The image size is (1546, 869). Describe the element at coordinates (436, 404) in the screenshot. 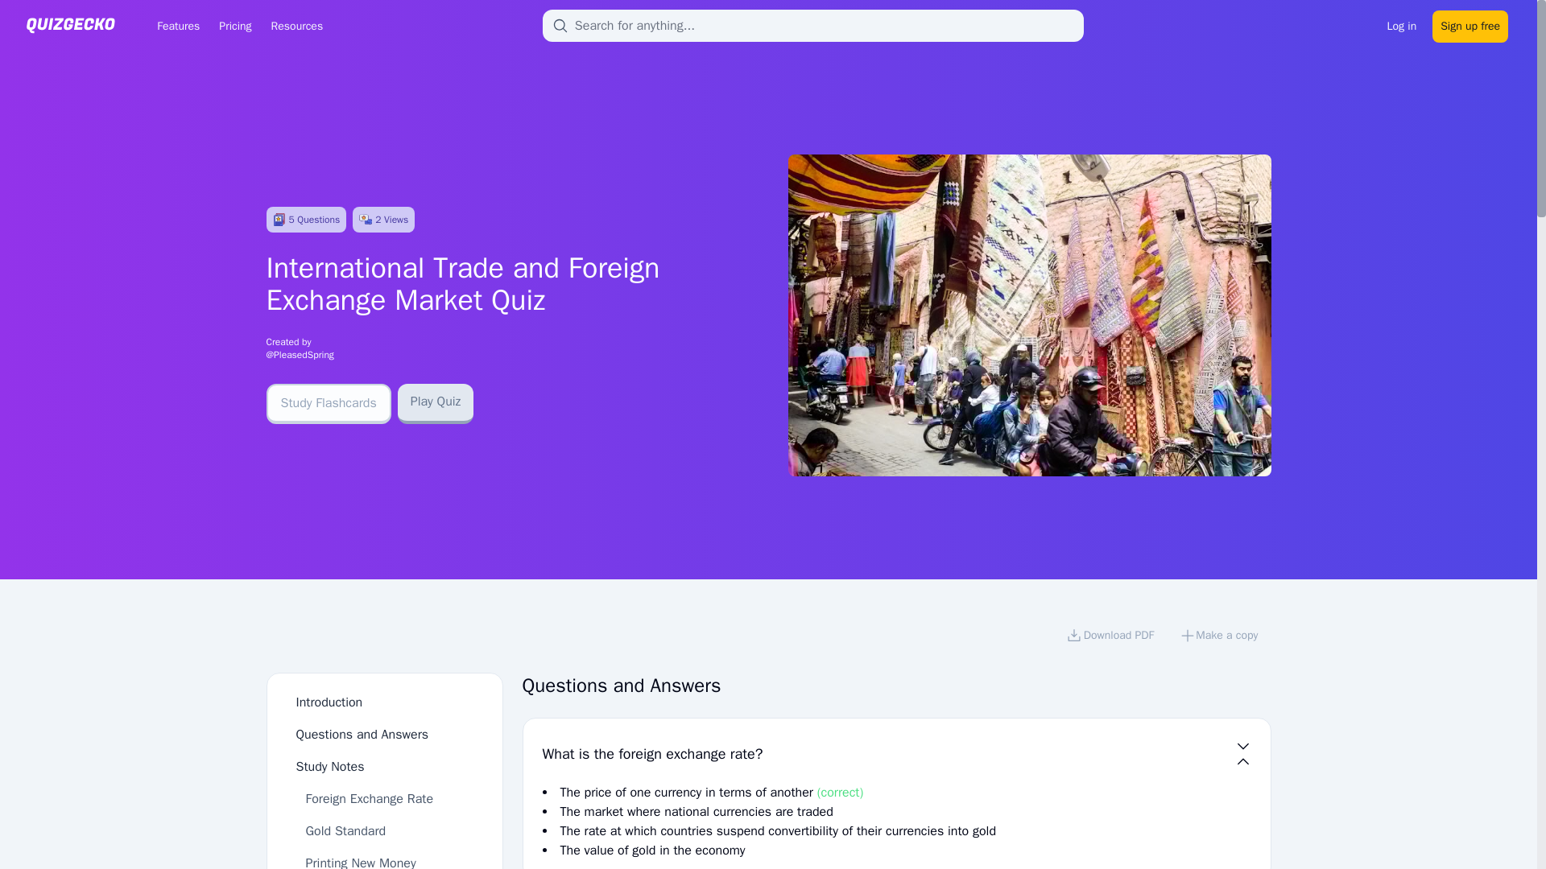

I see `Play Quiz` at that location.